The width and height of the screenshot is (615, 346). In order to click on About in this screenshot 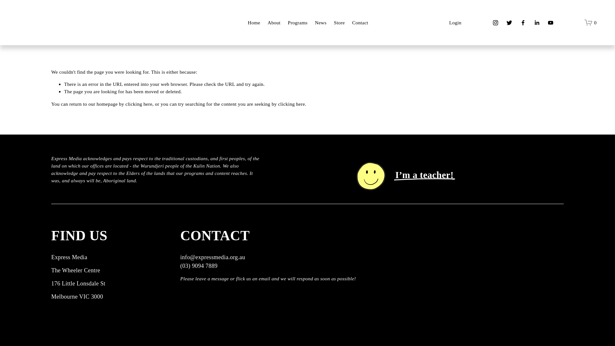, I will do `click(274, 23)`.